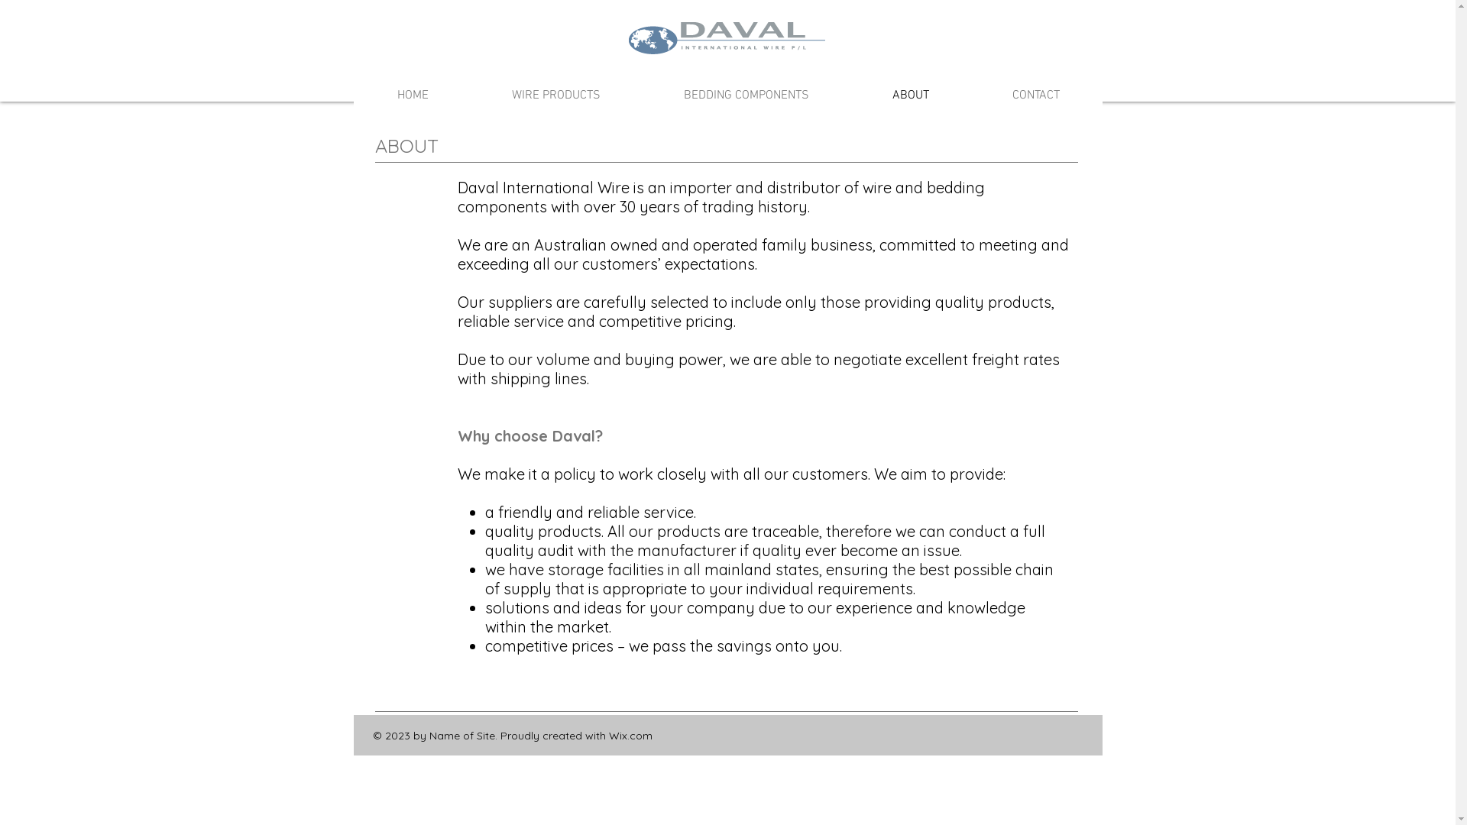 Image resolution: width=1467 pixels, height=825 pixels. What do you see at coordinates (911, 95) in the screenshot?
I see `ABOUT` at bounding box center [911, 95].